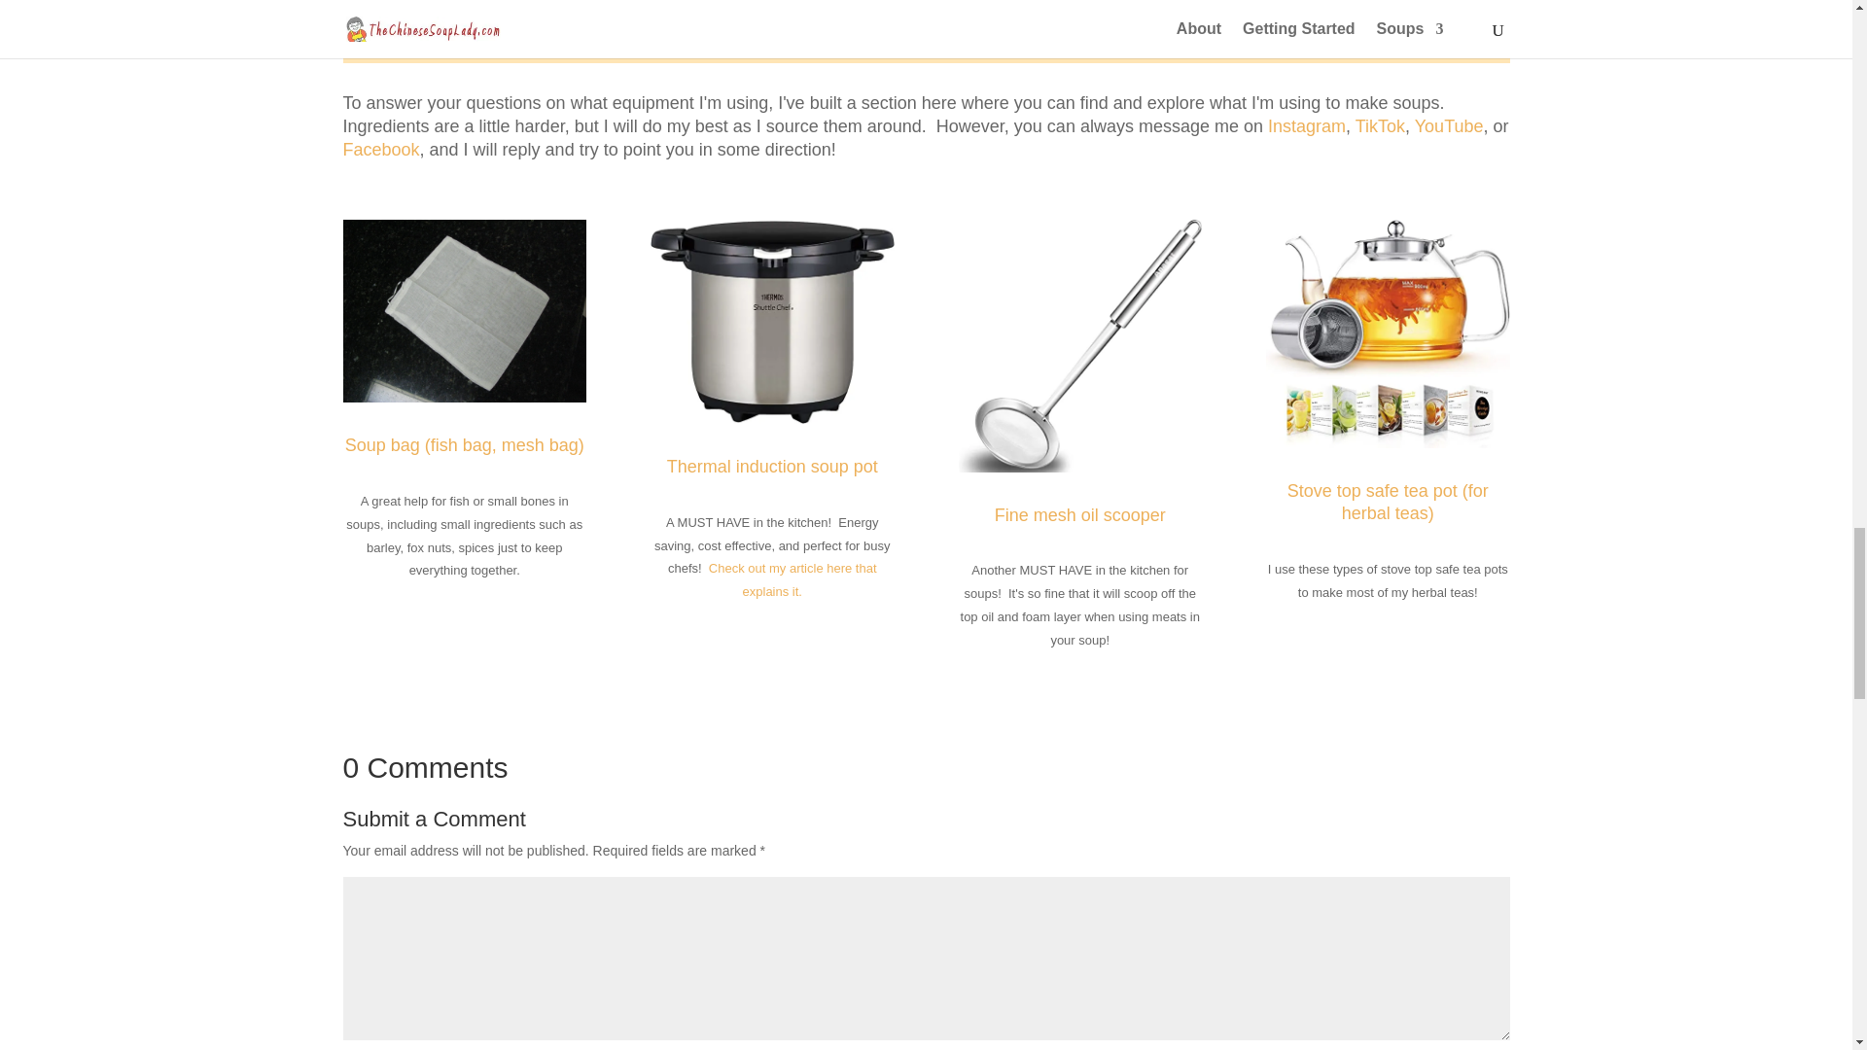 This screenshot has width=1867, height=1050. I want to click on Instagram, so click(1307, 126).